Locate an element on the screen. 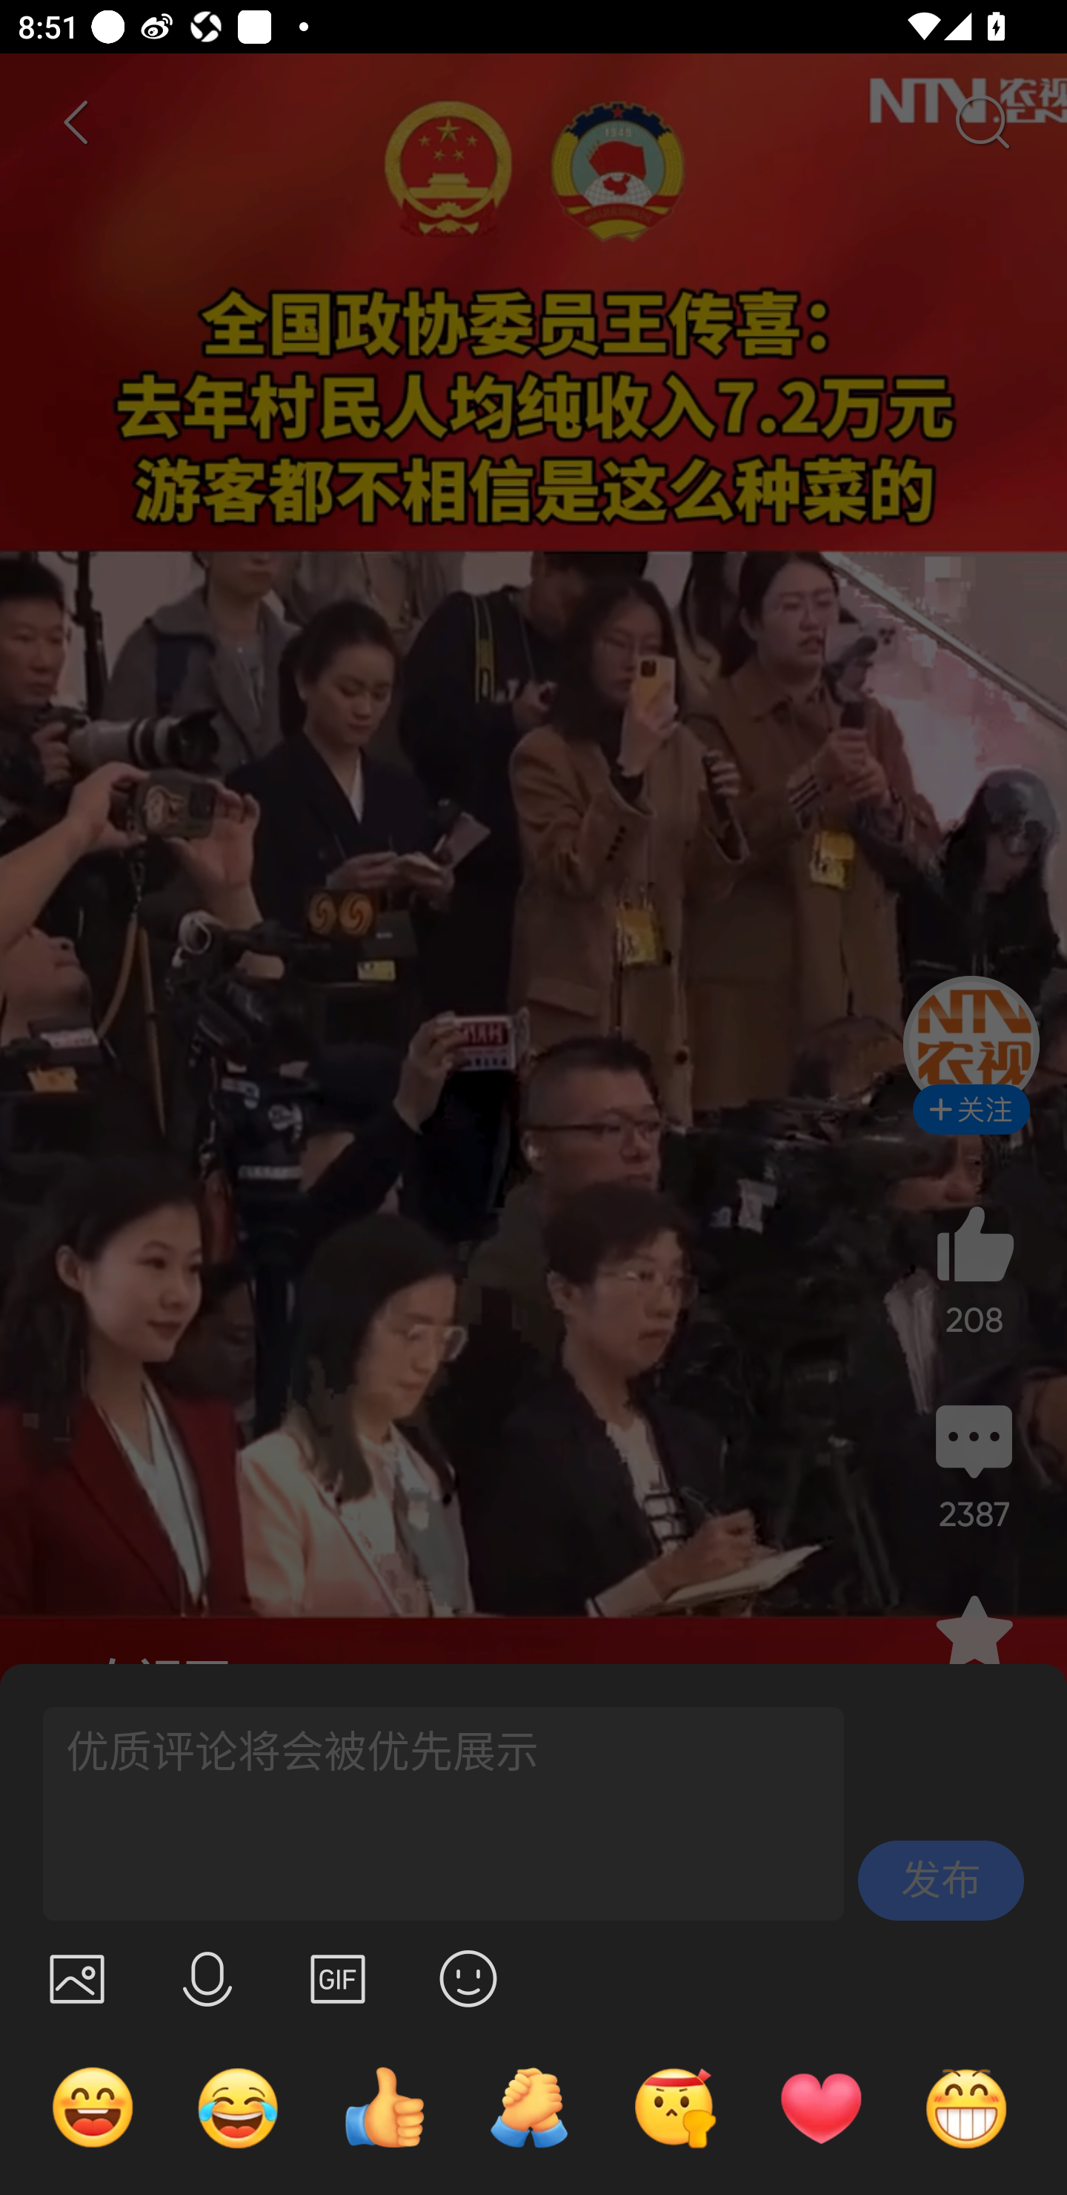 The image size is (1067, 2195). 奋斗 is located at coordinates (675, 2107).